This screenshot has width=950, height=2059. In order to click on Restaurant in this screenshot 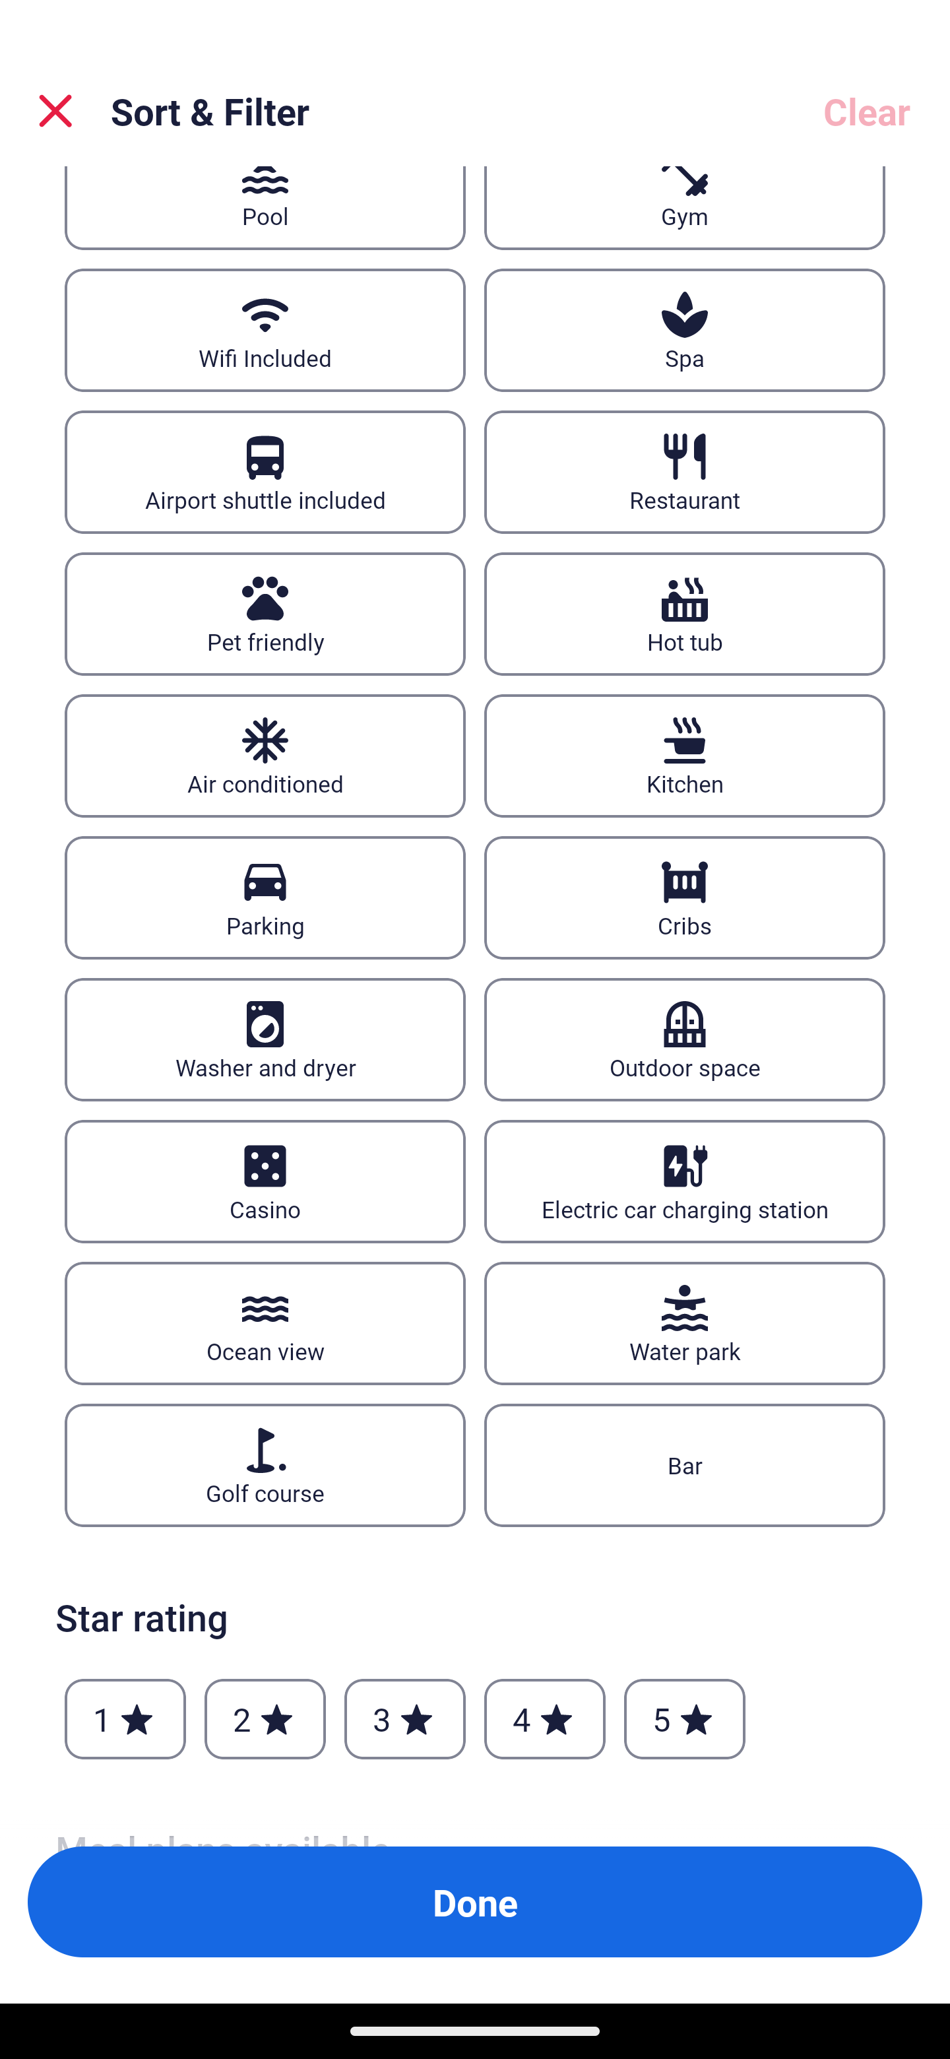, I will do `click(685, 471)`.